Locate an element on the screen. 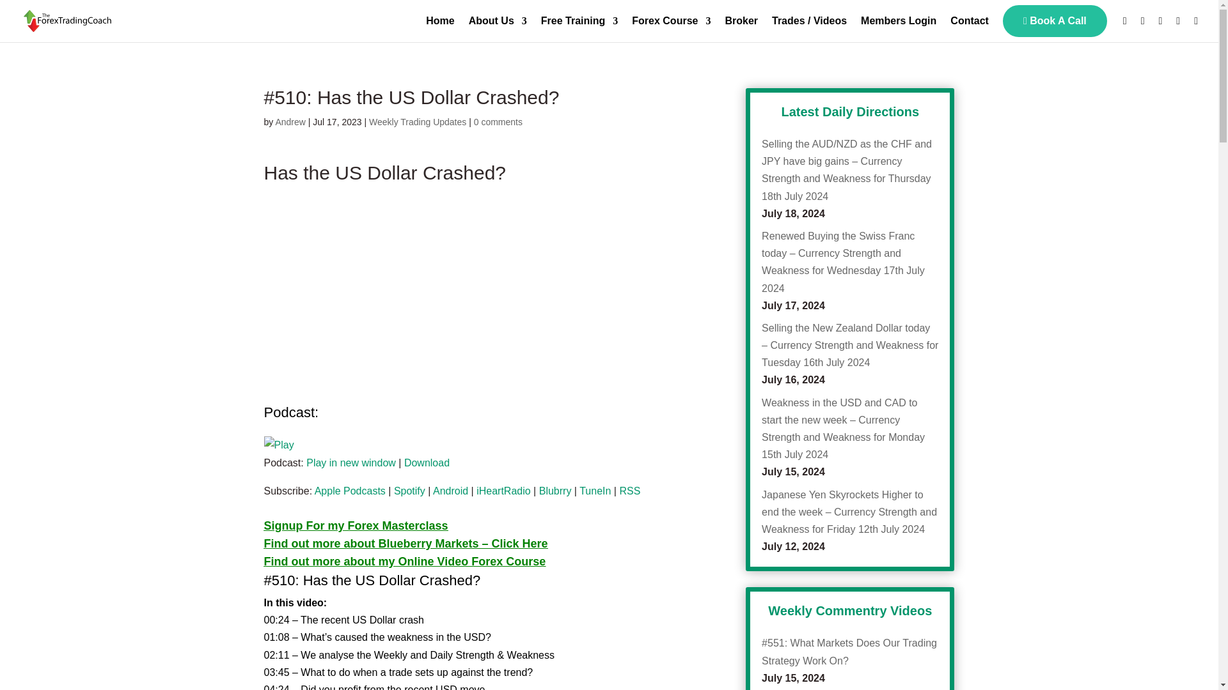 The image size is (1228, 690). Play in new window is located at coordinates (350, 463).